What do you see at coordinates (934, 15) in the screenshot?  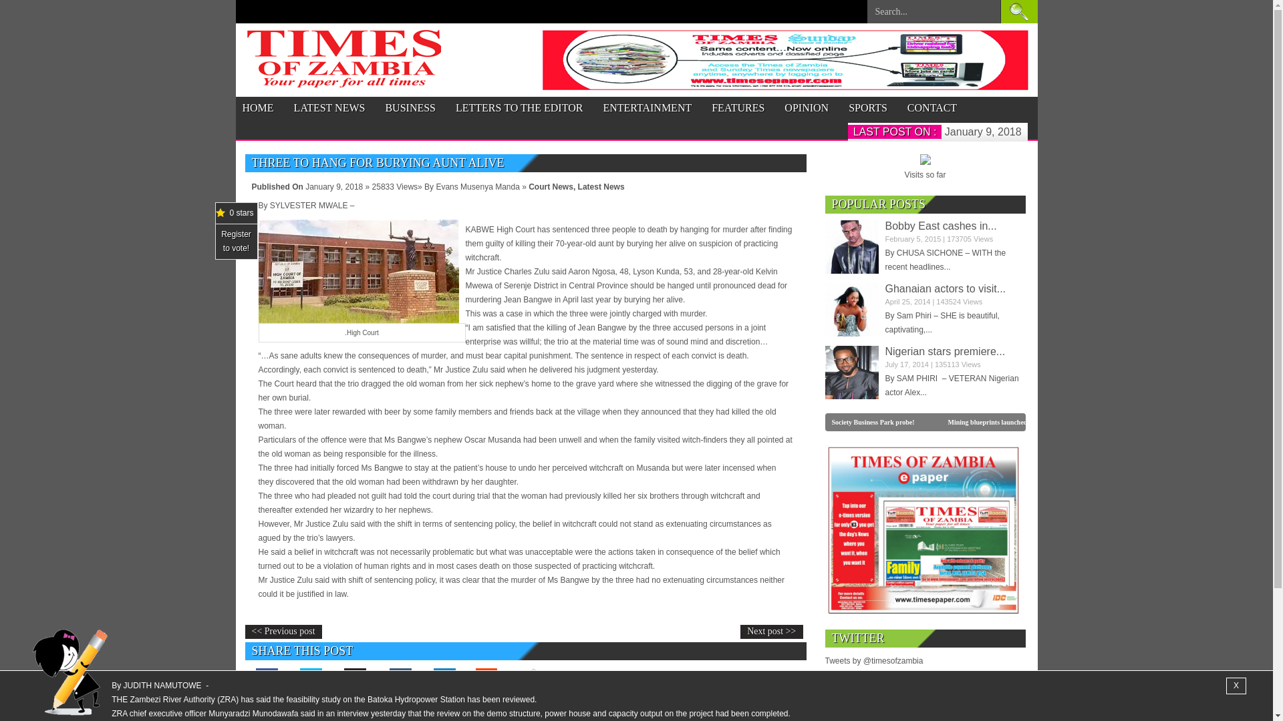 I see `Search...` at bounding box center [934, 15].